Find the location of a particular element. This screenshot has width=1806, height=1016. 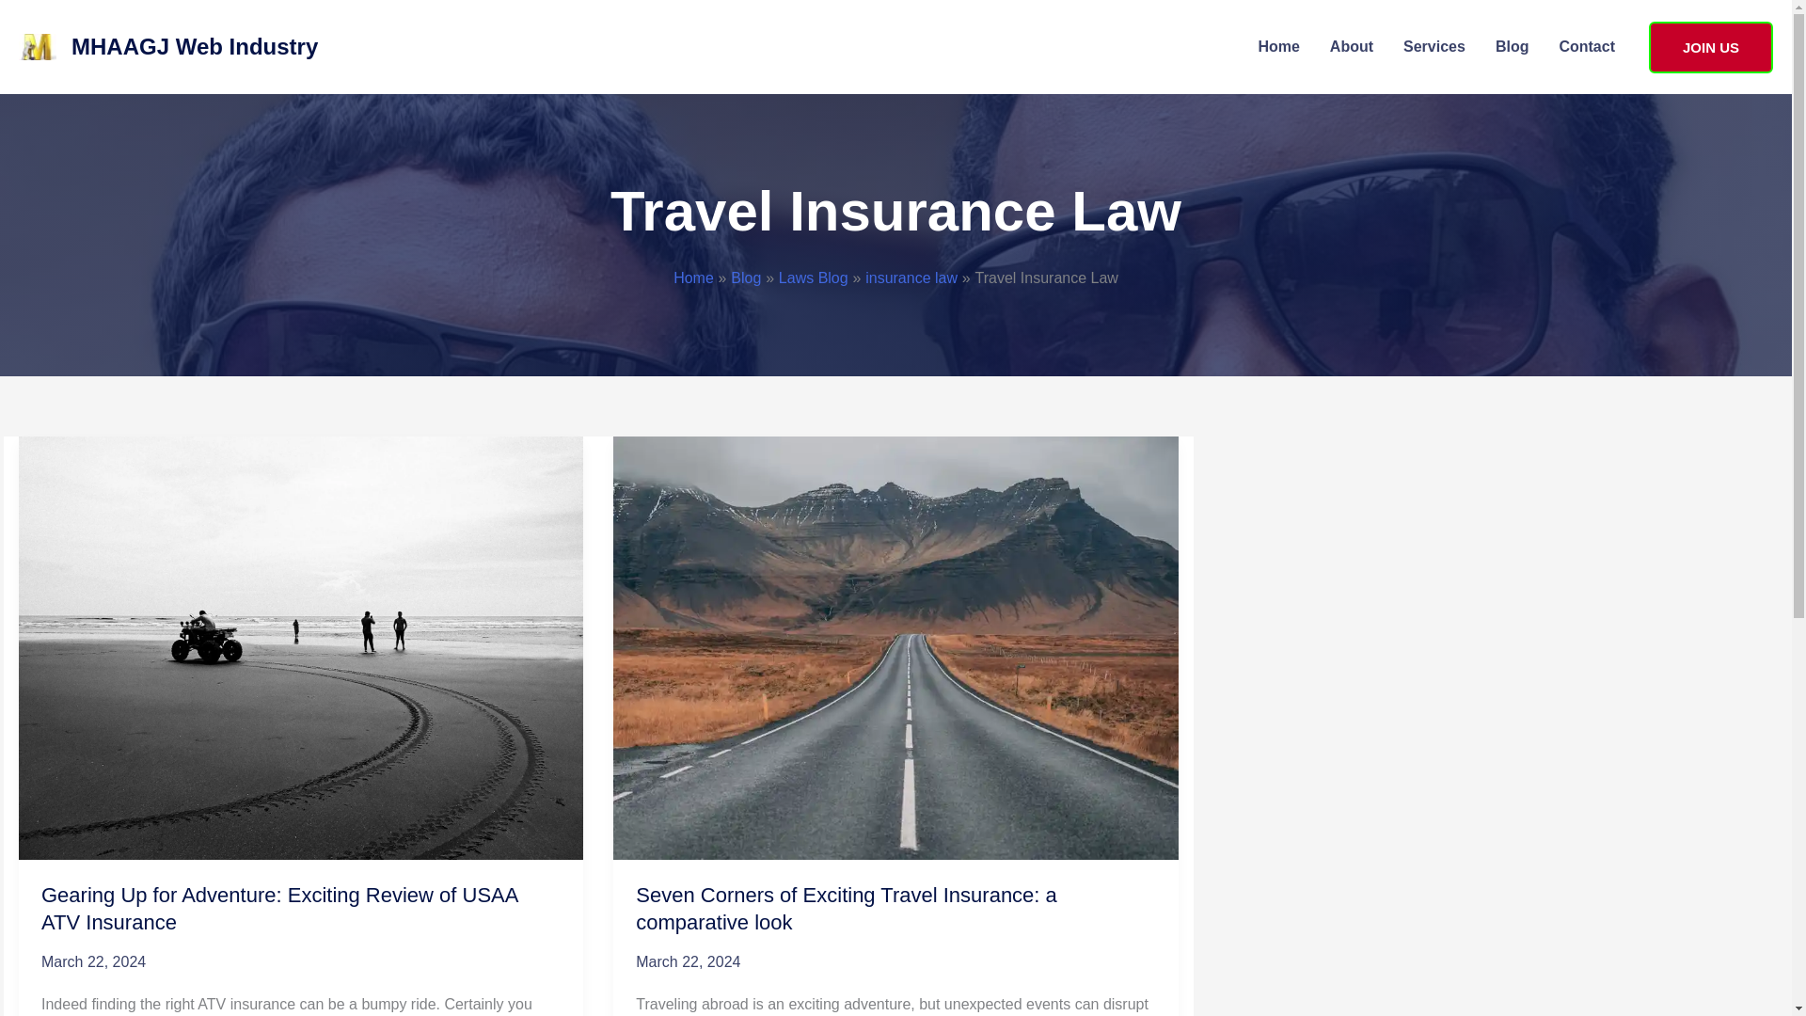

Home is located at coordinates (693, 278).